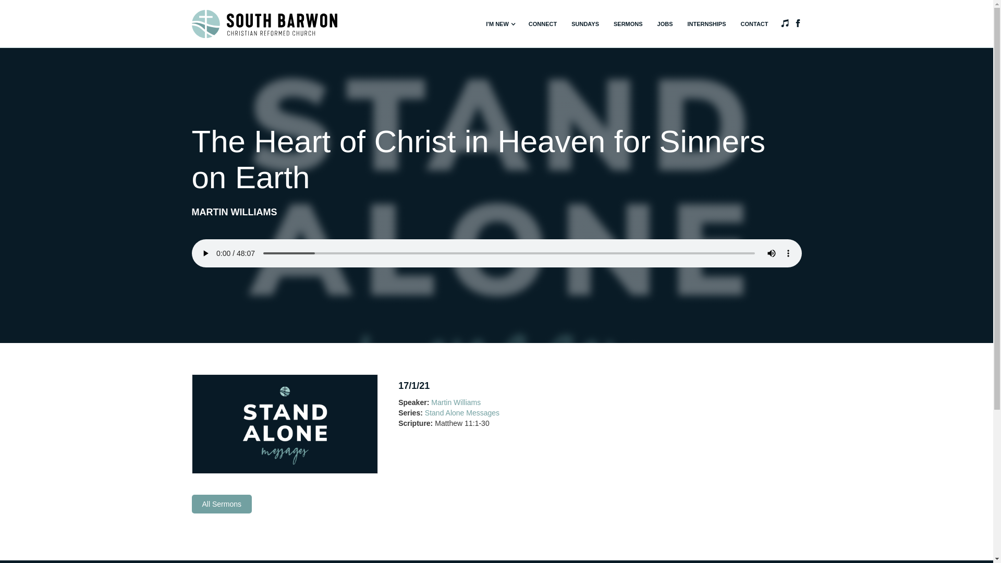  I want to click on CONTACT, so click(755, 24).